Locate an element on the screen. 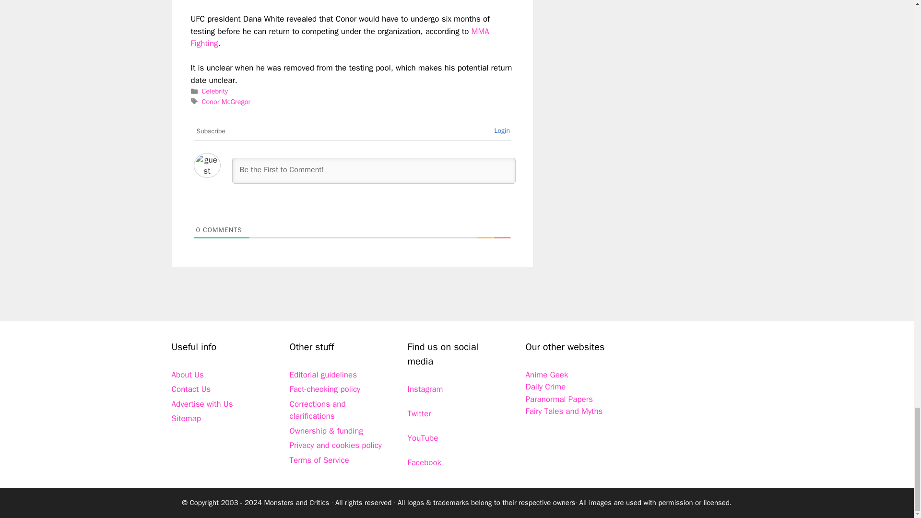  Editorial guidelines is located at coordinates (323, 375).